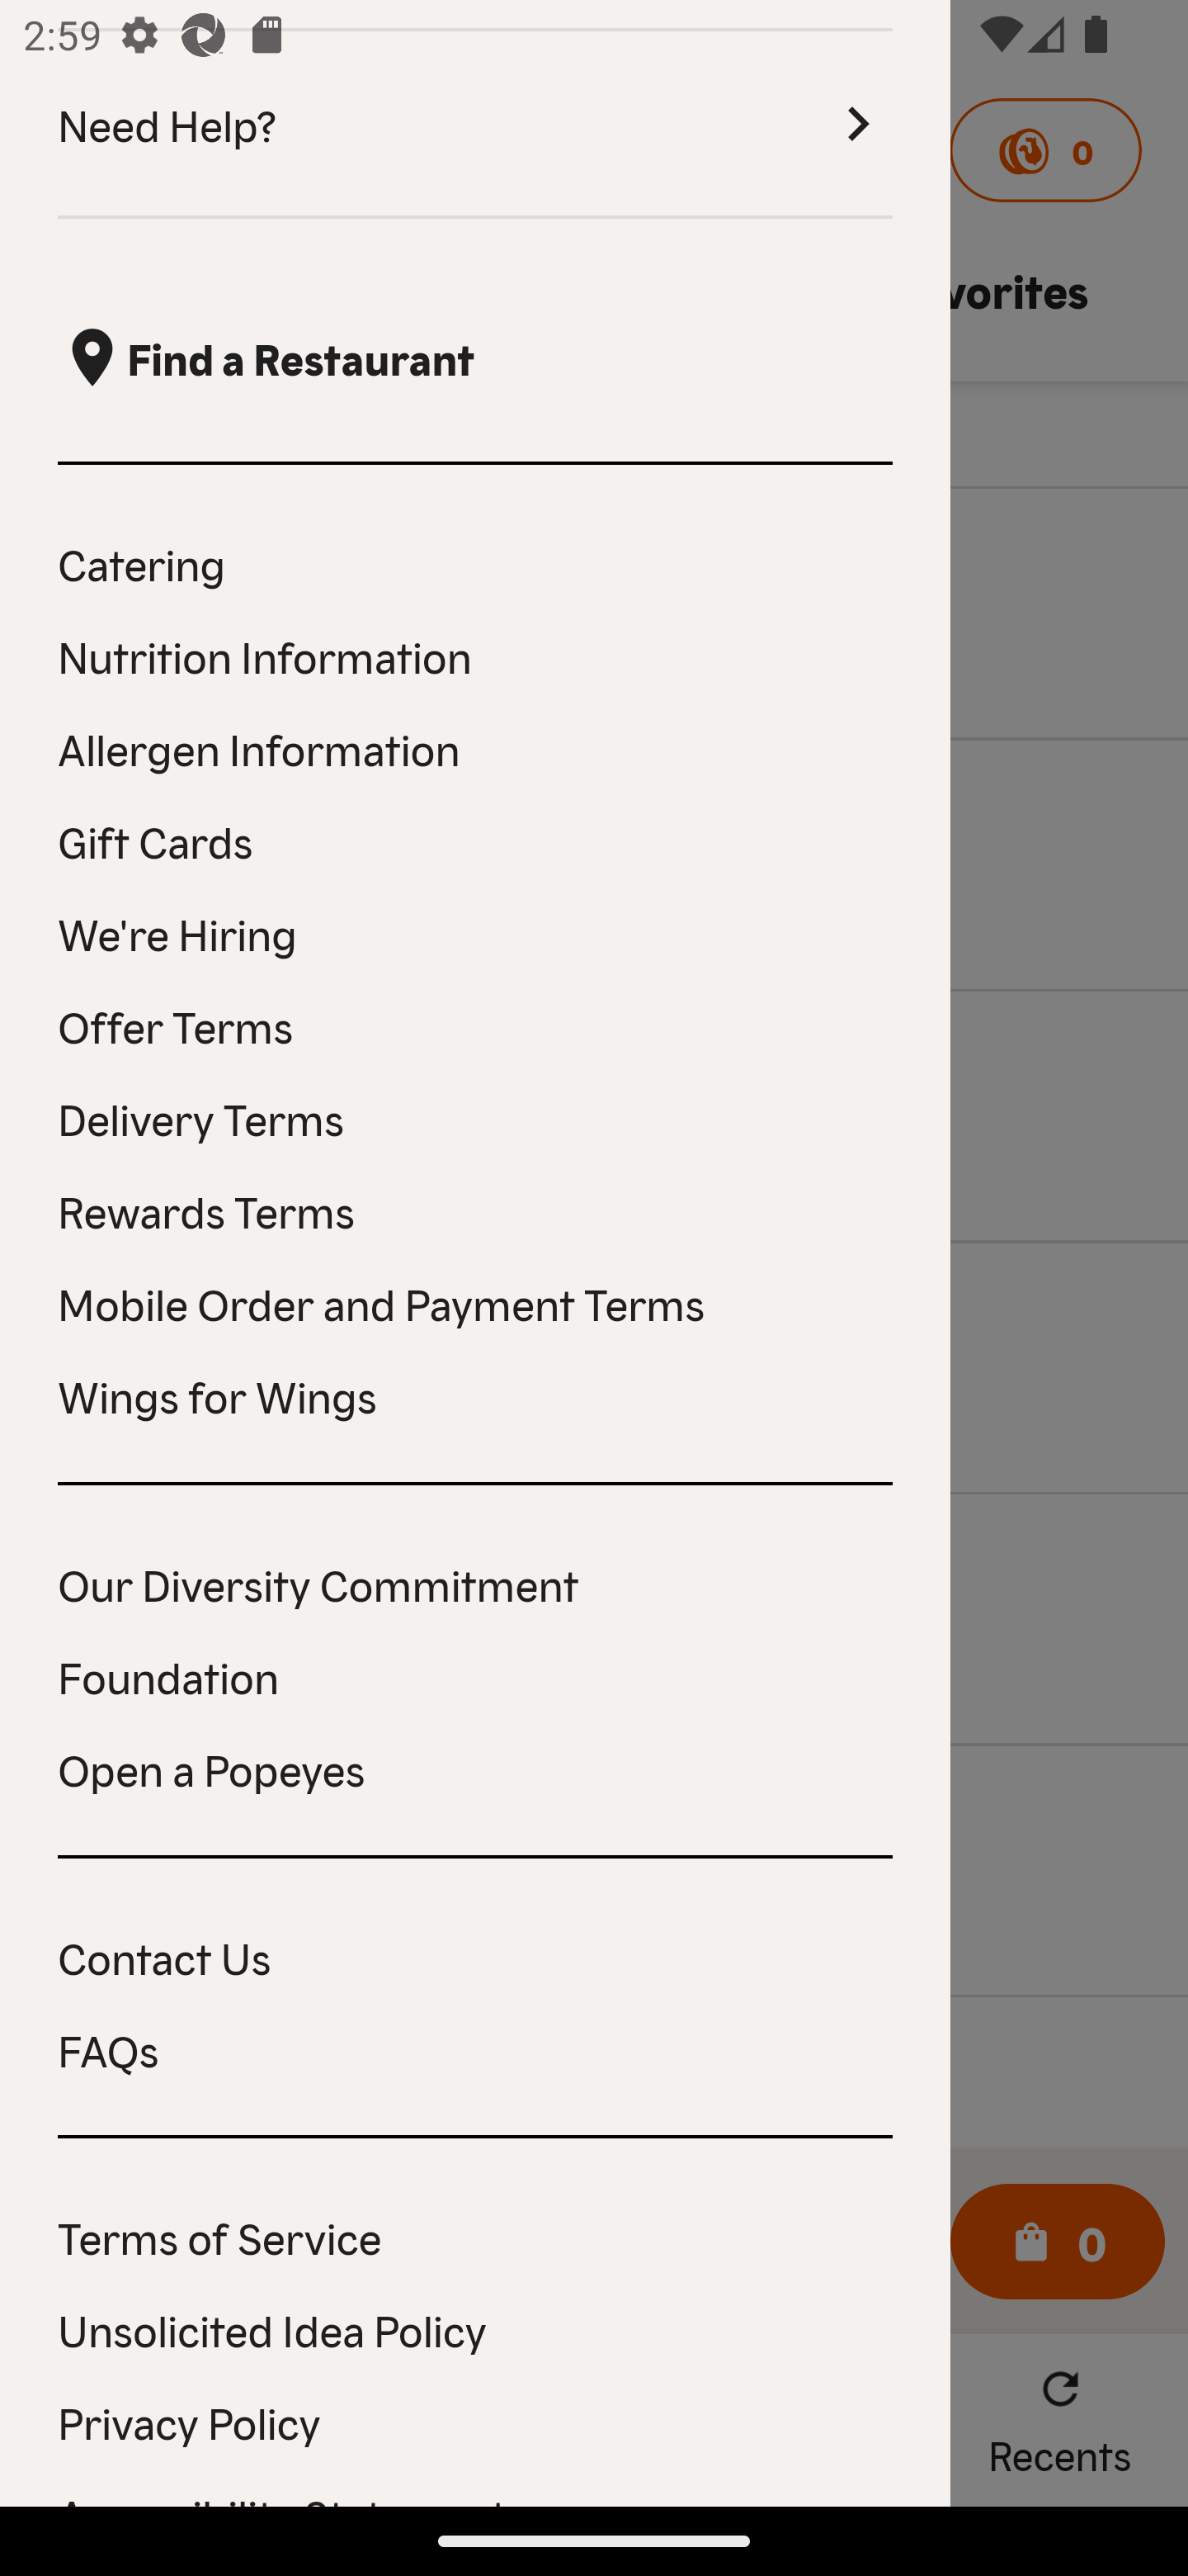  Describe the element at coordinates (475, 1210) in the screenshot. I see `Rewards Terms` at that location.